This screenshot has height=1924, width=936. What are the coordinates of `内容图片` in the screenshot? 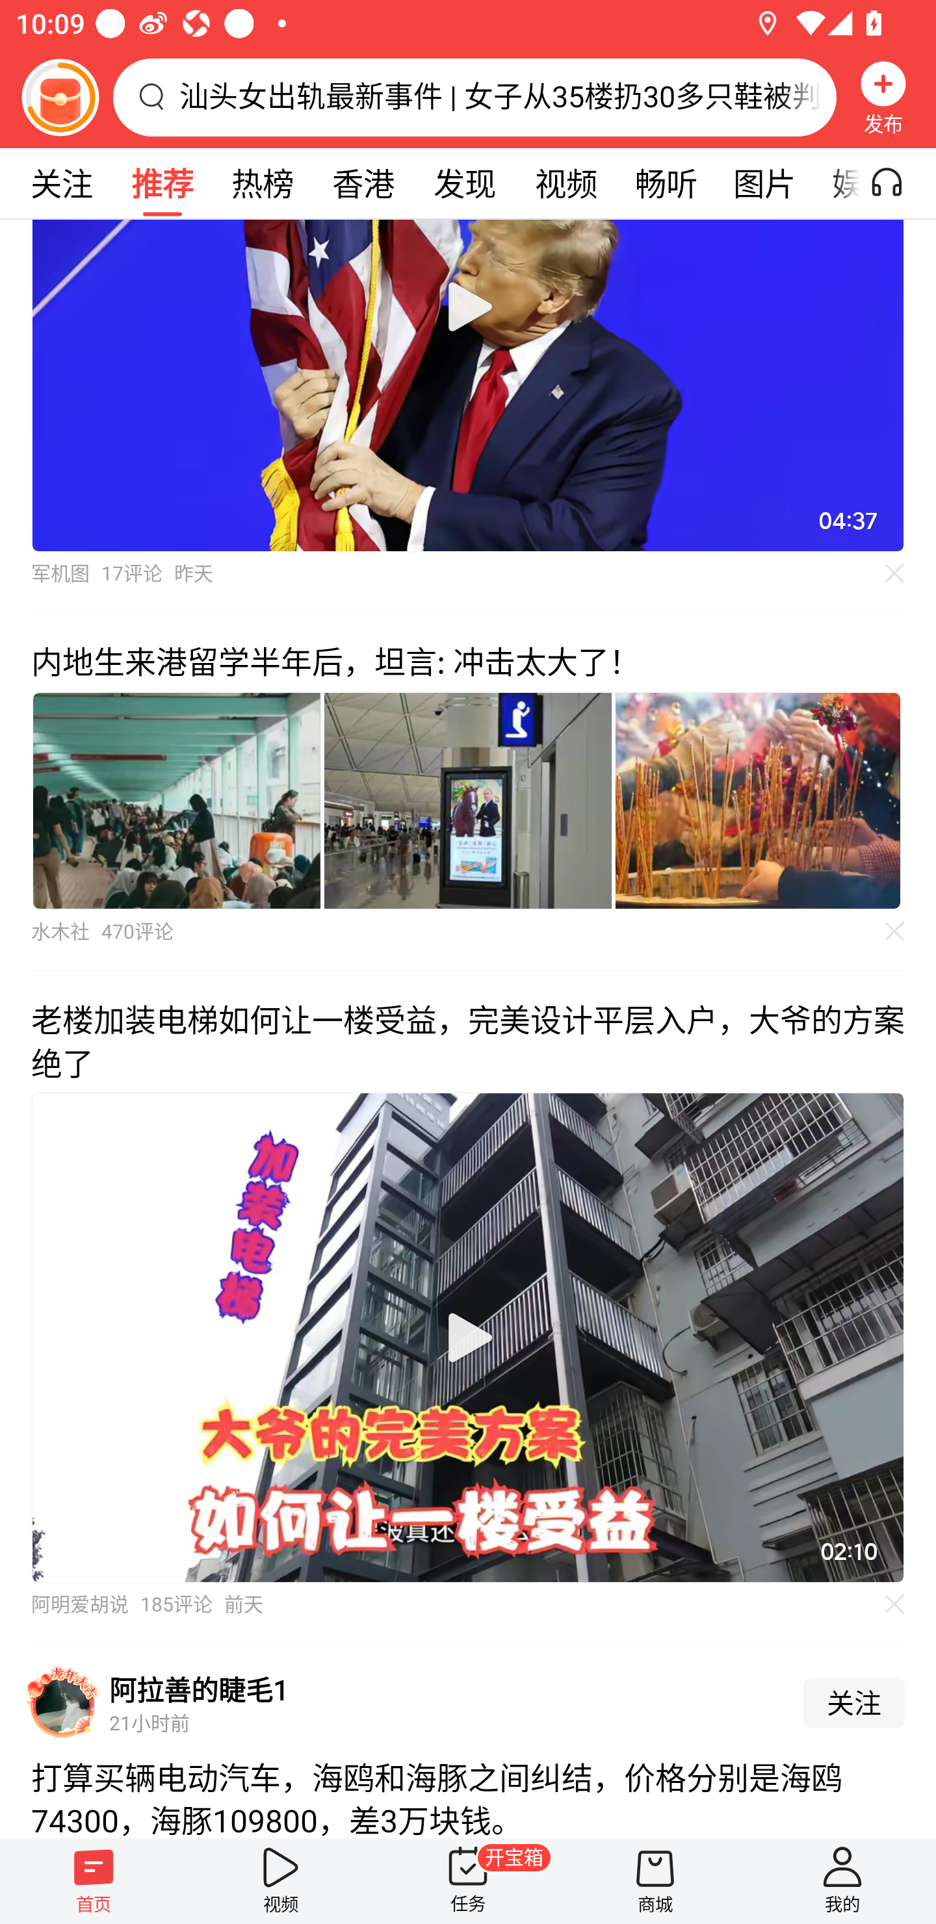 It's located at (758, 800).